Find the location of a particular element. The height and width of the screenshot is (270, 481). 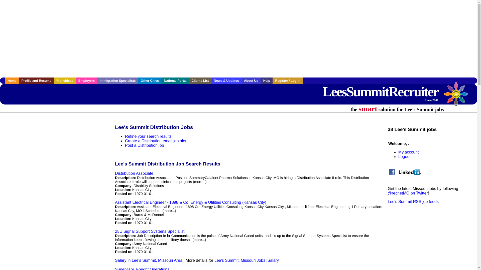

Lee is located at coordinates (118, 80).